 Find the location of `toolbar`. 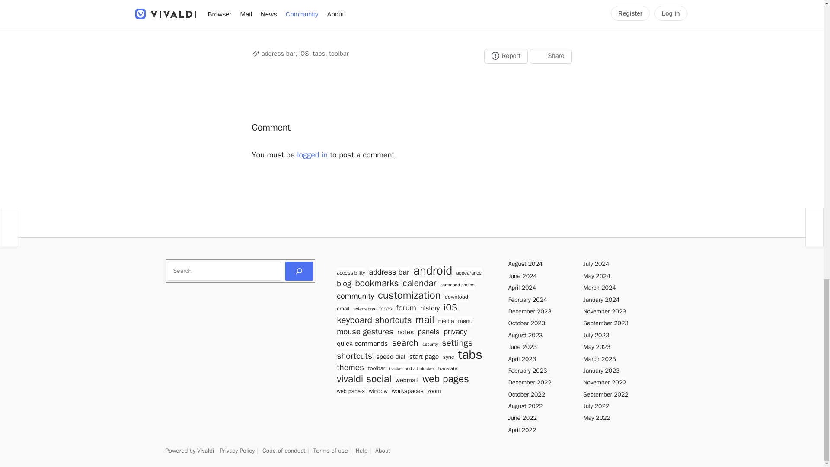

toolbar is located at coordinates (338, 53).